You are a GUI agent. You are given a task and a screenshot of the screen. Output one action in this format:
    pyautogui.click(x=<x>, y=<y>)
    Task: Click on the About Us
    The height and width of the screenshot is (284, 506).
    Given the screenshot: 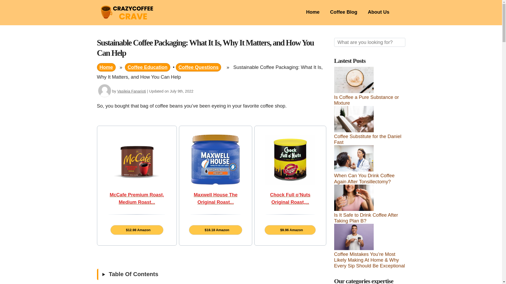 What is the action you would take?
    pyautogui.click(x=378, y=12)
    